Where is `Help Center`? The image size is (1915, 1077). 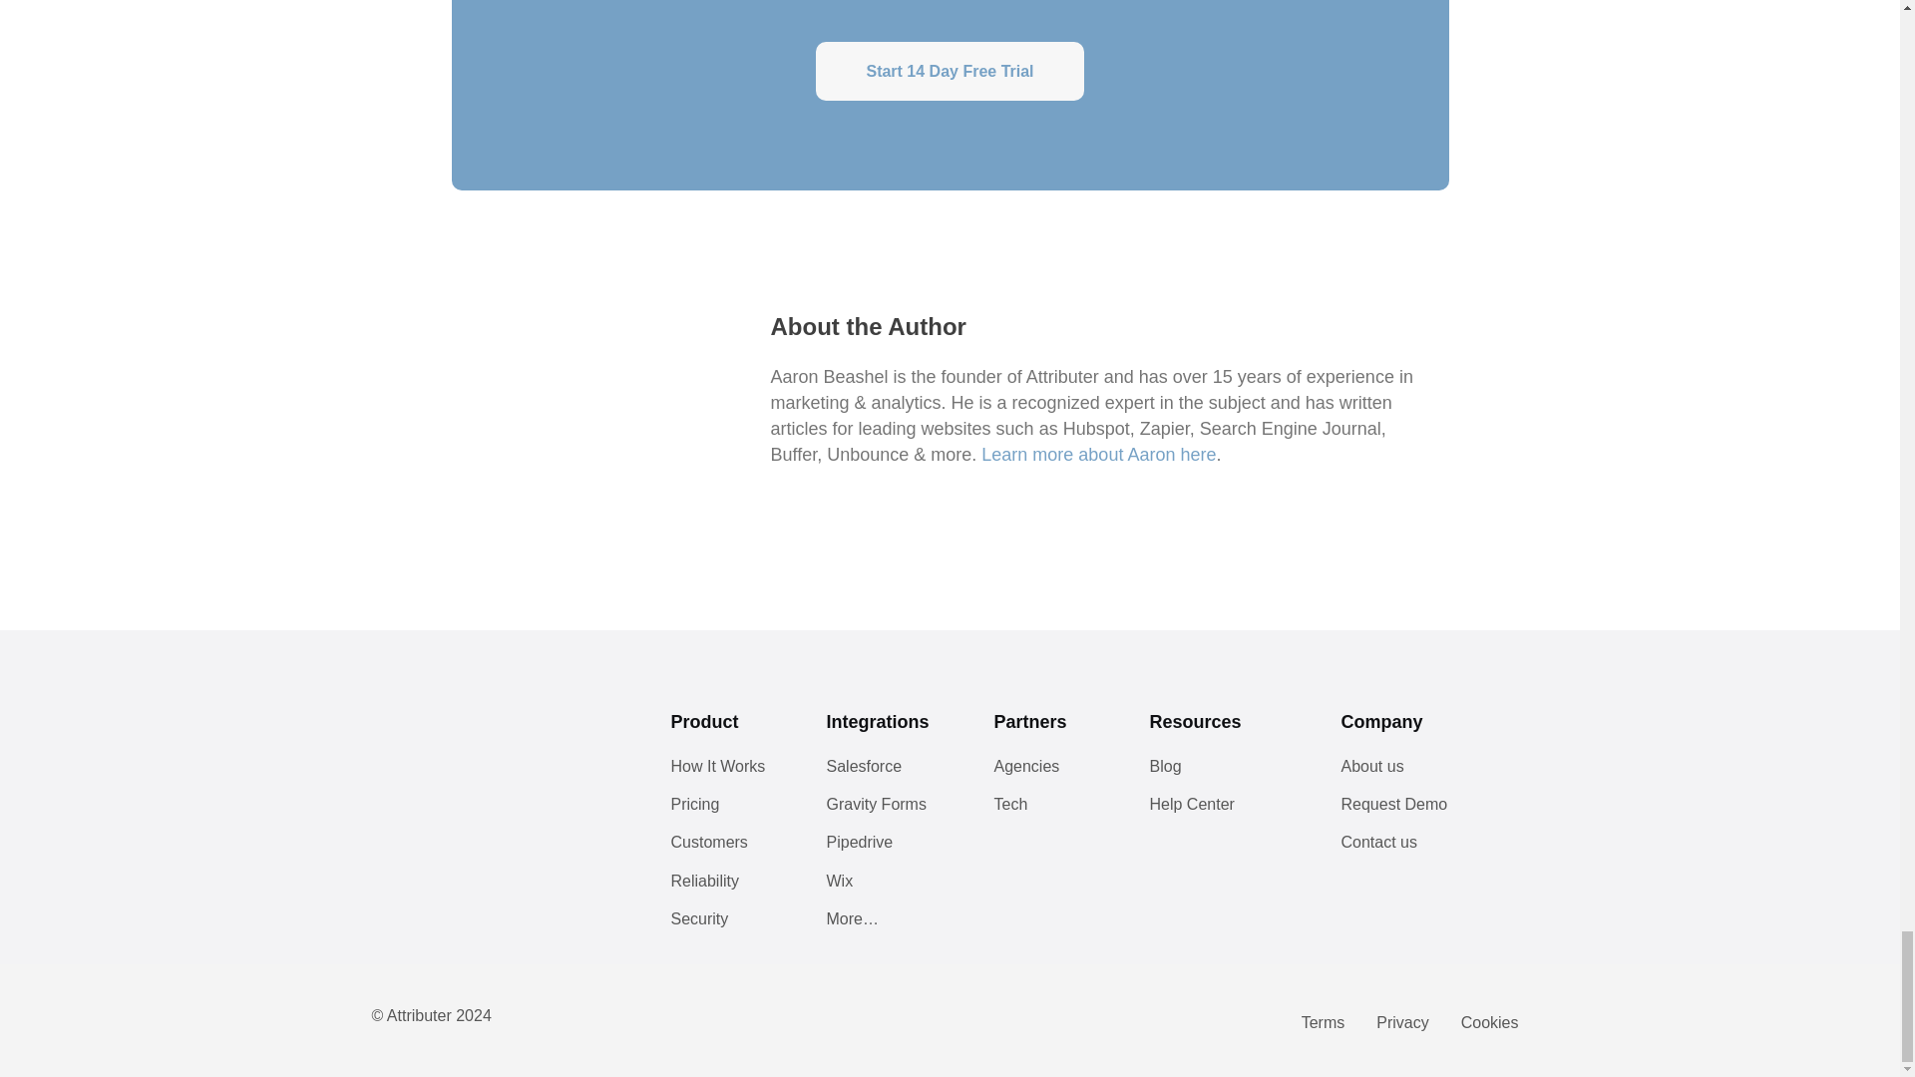
Help Center is located at coordinates (1225, 810).